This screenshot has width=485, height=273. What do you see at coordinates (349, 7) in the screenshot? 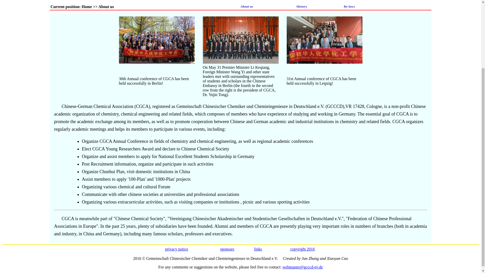
I see `By-laws` at bounding box center [349, 7].